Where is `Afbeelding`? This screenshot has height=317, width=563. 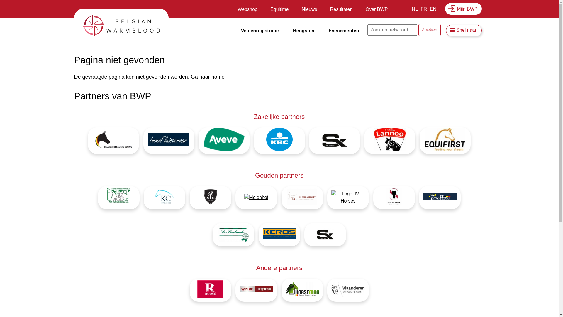
Afbeelding is located at coordinates (164, 198).